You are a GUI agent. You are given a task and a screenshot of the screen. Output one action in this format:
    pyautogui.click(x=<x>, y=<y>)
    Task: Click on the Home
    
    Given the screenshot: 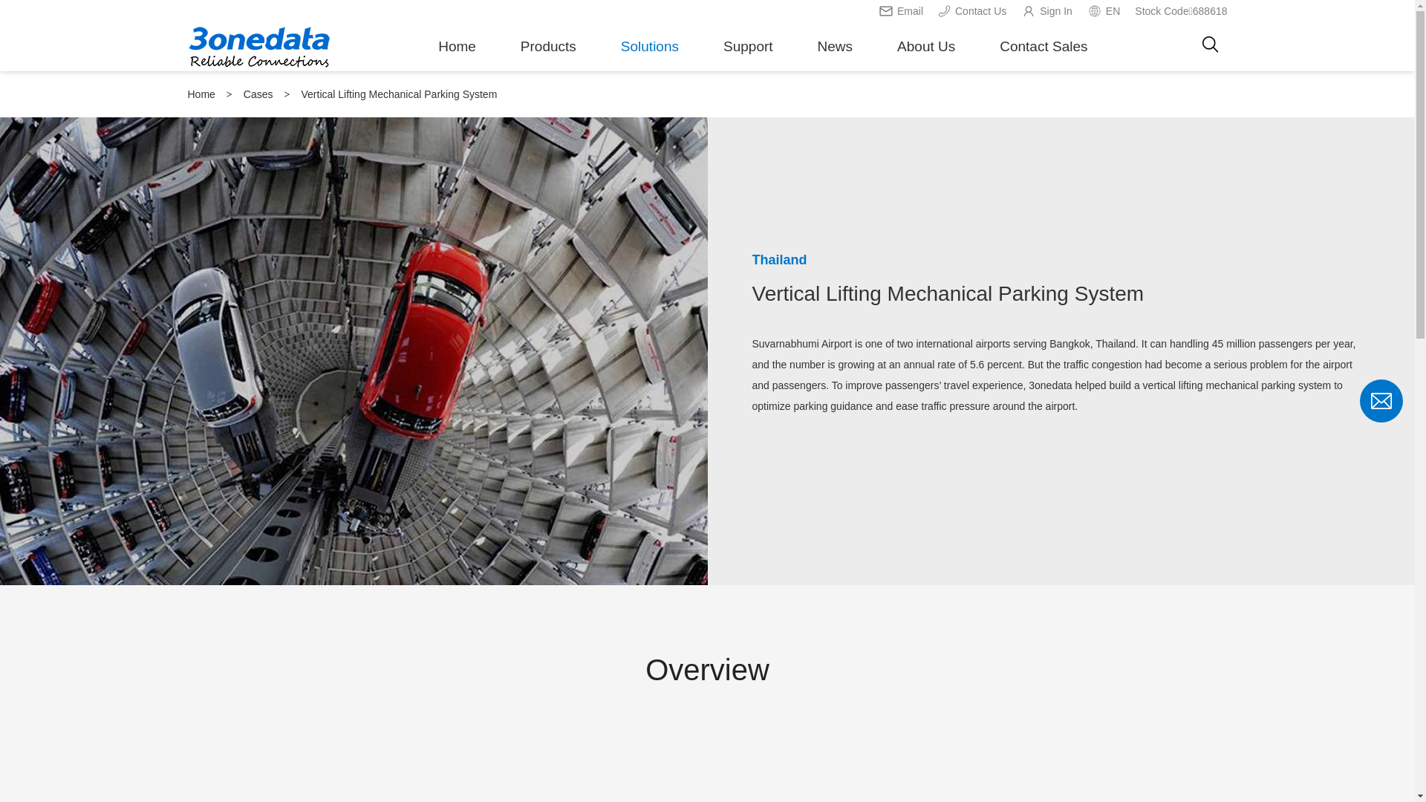 What is the action you would take?
    pyautogui.click(x=201, y=94)
    